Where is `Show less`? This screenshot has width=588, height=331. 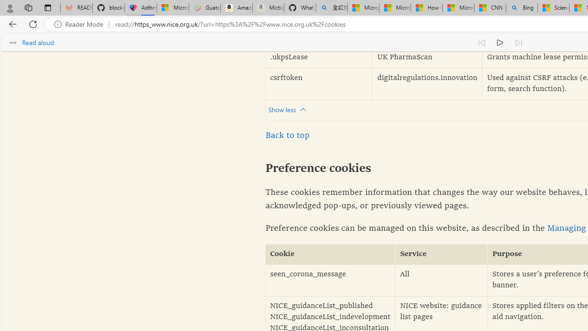
Show less is located at coordinates (289, 109).